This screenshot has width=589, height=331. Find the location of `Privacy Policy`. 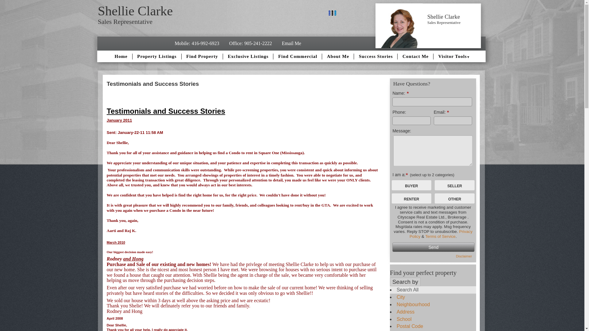

Privacy Policy is located at coordinates (441, 234).